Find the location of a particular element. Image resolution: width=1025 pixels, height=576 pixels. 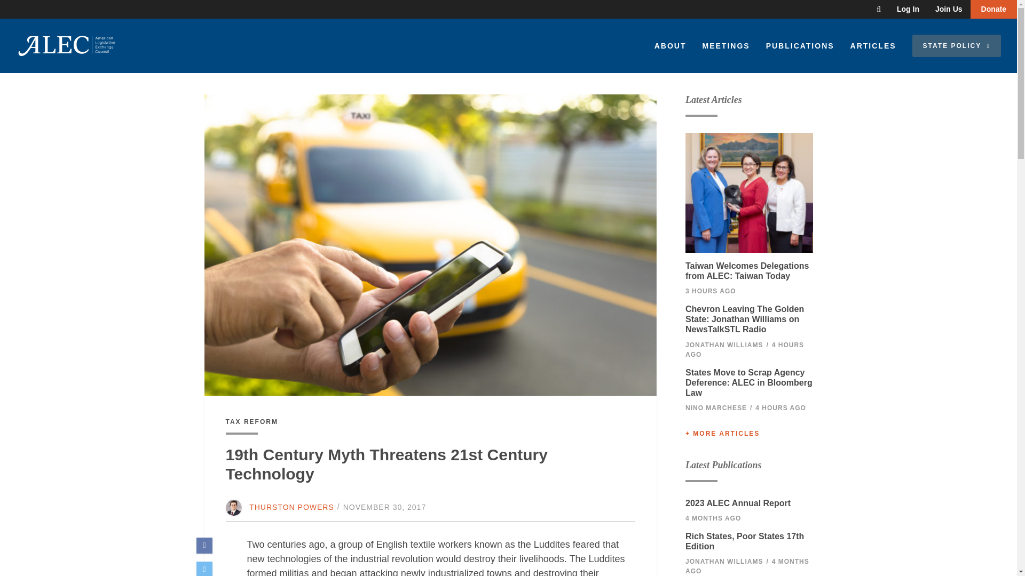

STATE POLICY  is located at coordinates (957, 45).